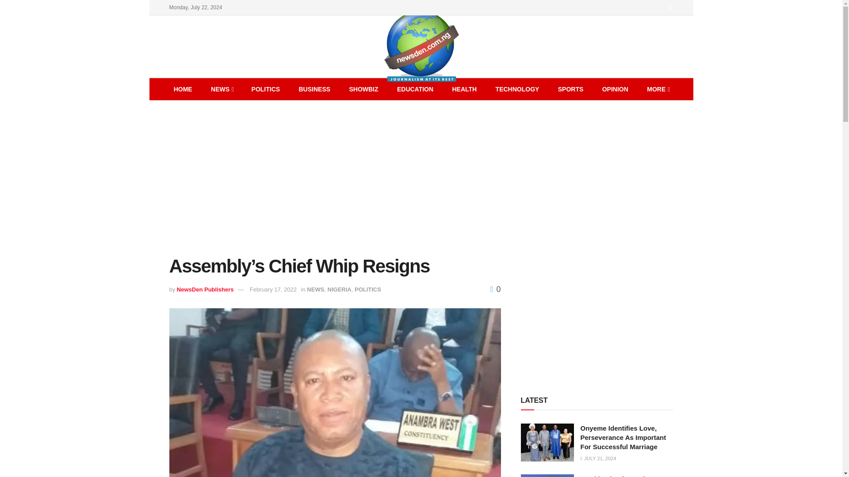 The width and height of the screenshot is (849, 477). I want to click on HOME, so click(183, 89).